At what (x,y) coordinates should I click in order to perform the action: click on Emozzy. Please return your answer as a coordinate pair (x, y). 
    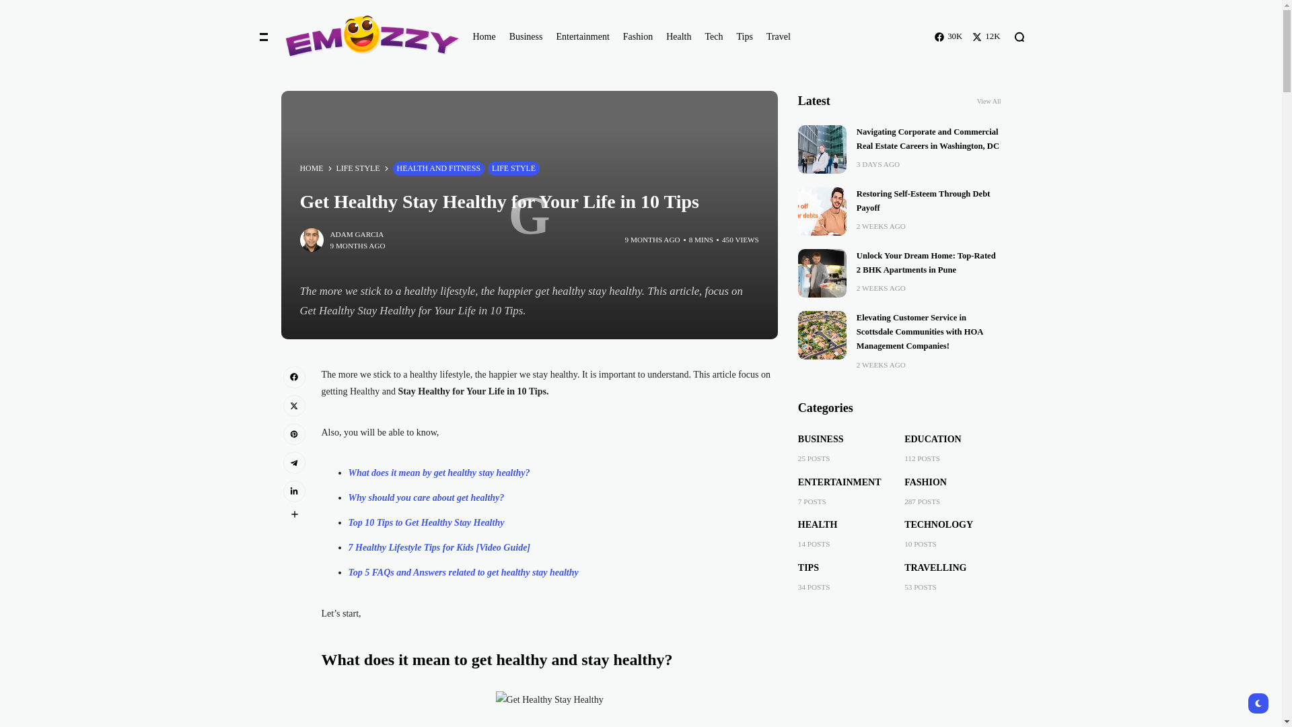
    Looking at the image, I should click on (365, 36).